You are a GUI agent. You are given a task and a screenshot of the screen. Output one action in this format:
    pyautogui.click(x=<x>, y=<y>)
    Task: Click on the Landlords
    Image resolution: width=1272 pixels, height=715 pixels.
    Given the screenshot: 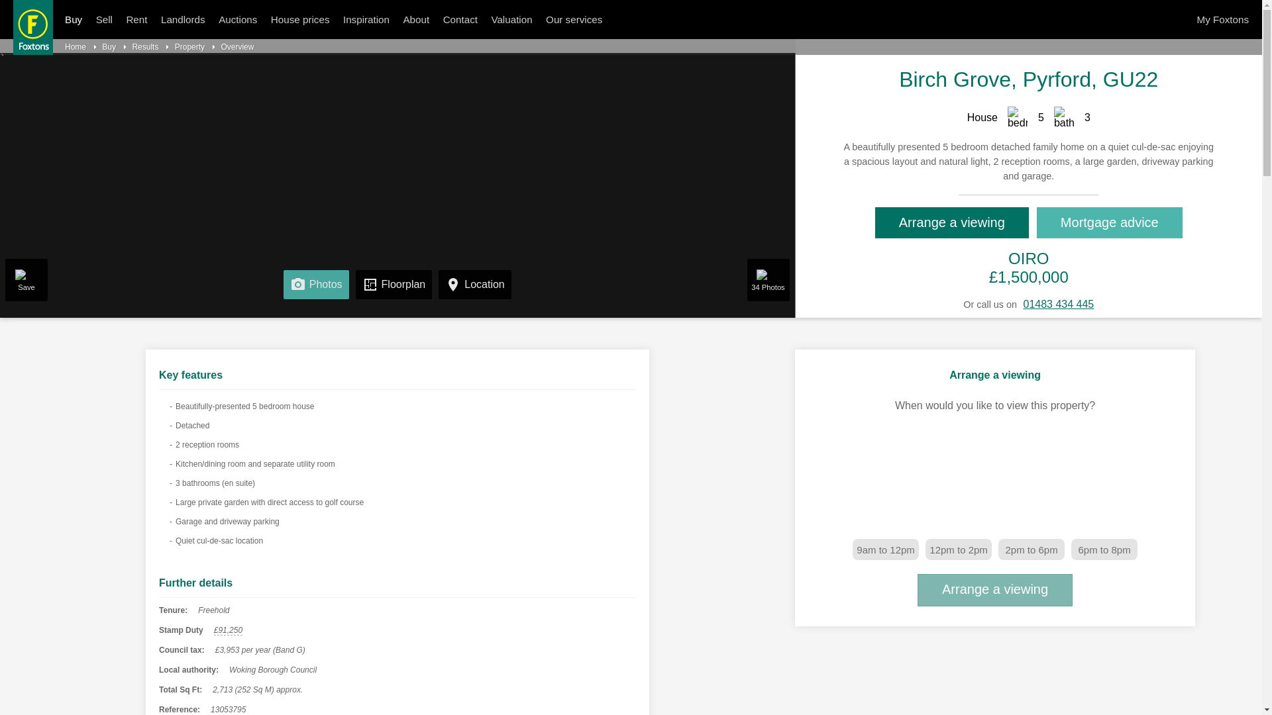 What is the action you would take?
    pyautogui.click(x=183, y=20)
    